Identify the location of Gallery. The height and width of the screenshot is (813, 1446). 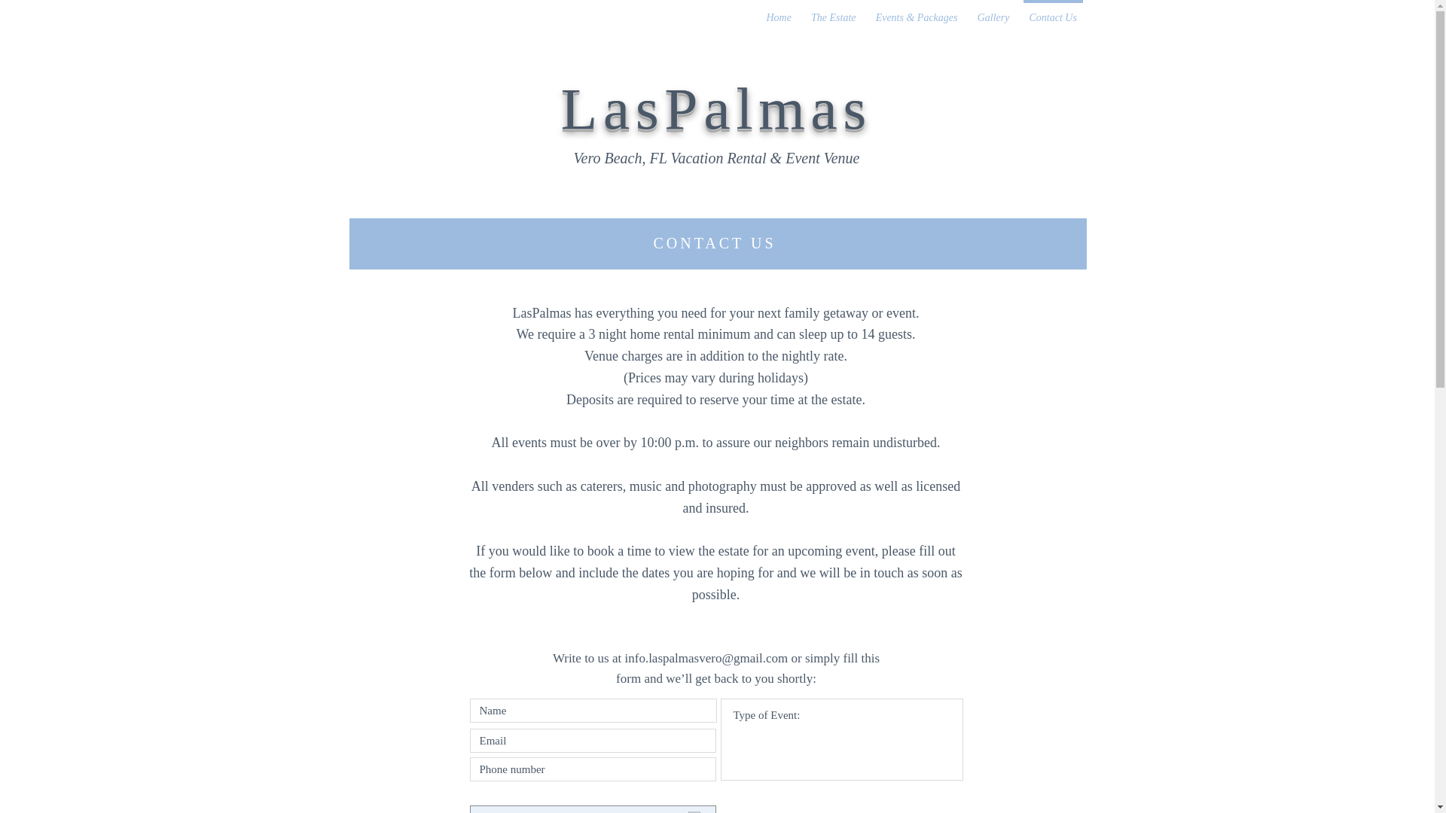
(993, 11).